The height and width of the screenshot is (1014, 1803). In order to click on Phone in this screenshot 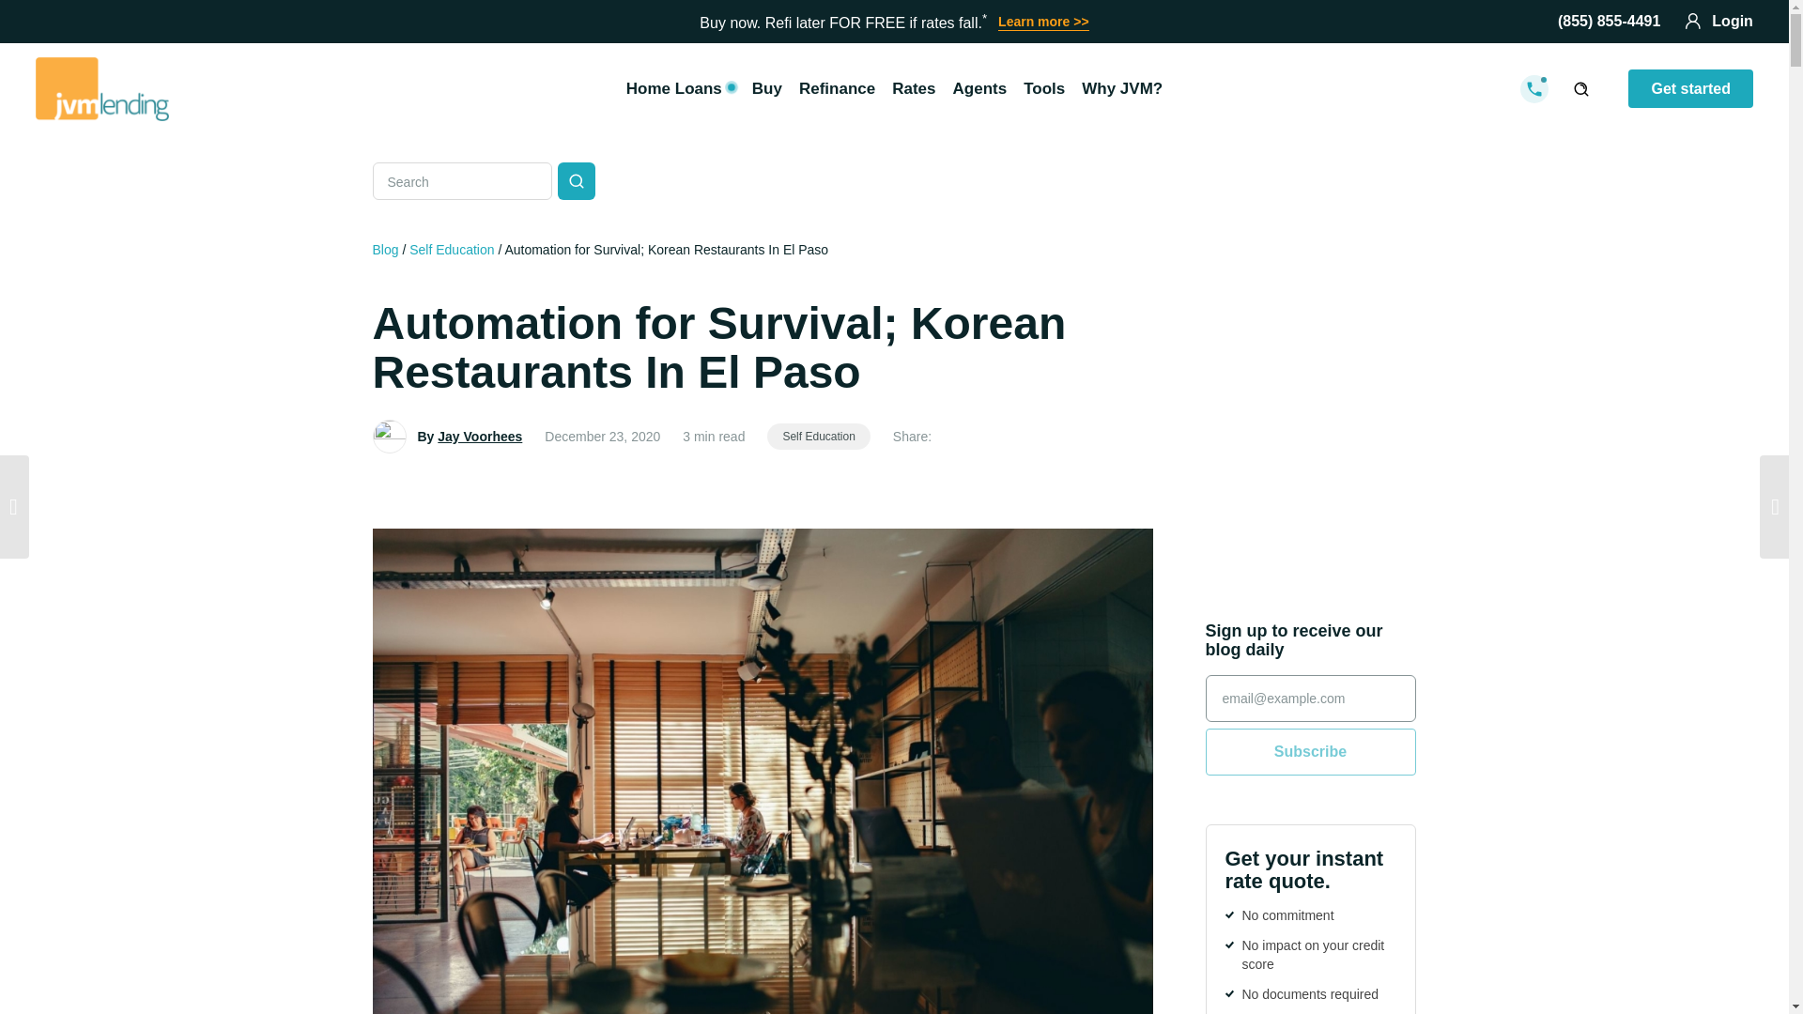, I will do `click(1609, 21)`.